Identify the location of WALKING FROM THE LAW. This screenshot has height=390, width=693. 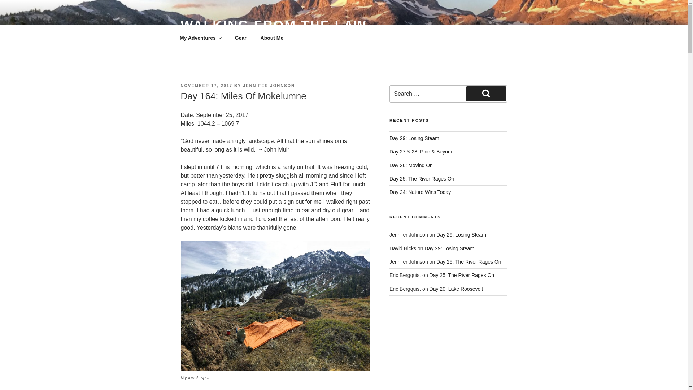
(273, 25).